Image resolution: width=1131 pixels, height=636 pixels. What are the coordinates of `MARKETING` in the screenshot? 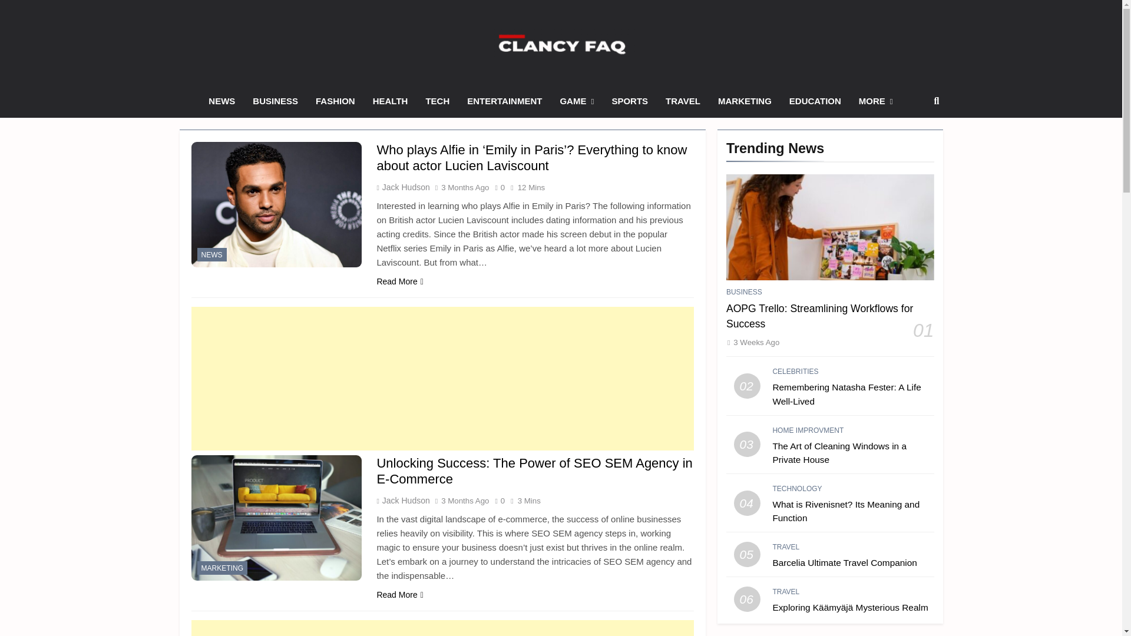 It's located at (222, 568).